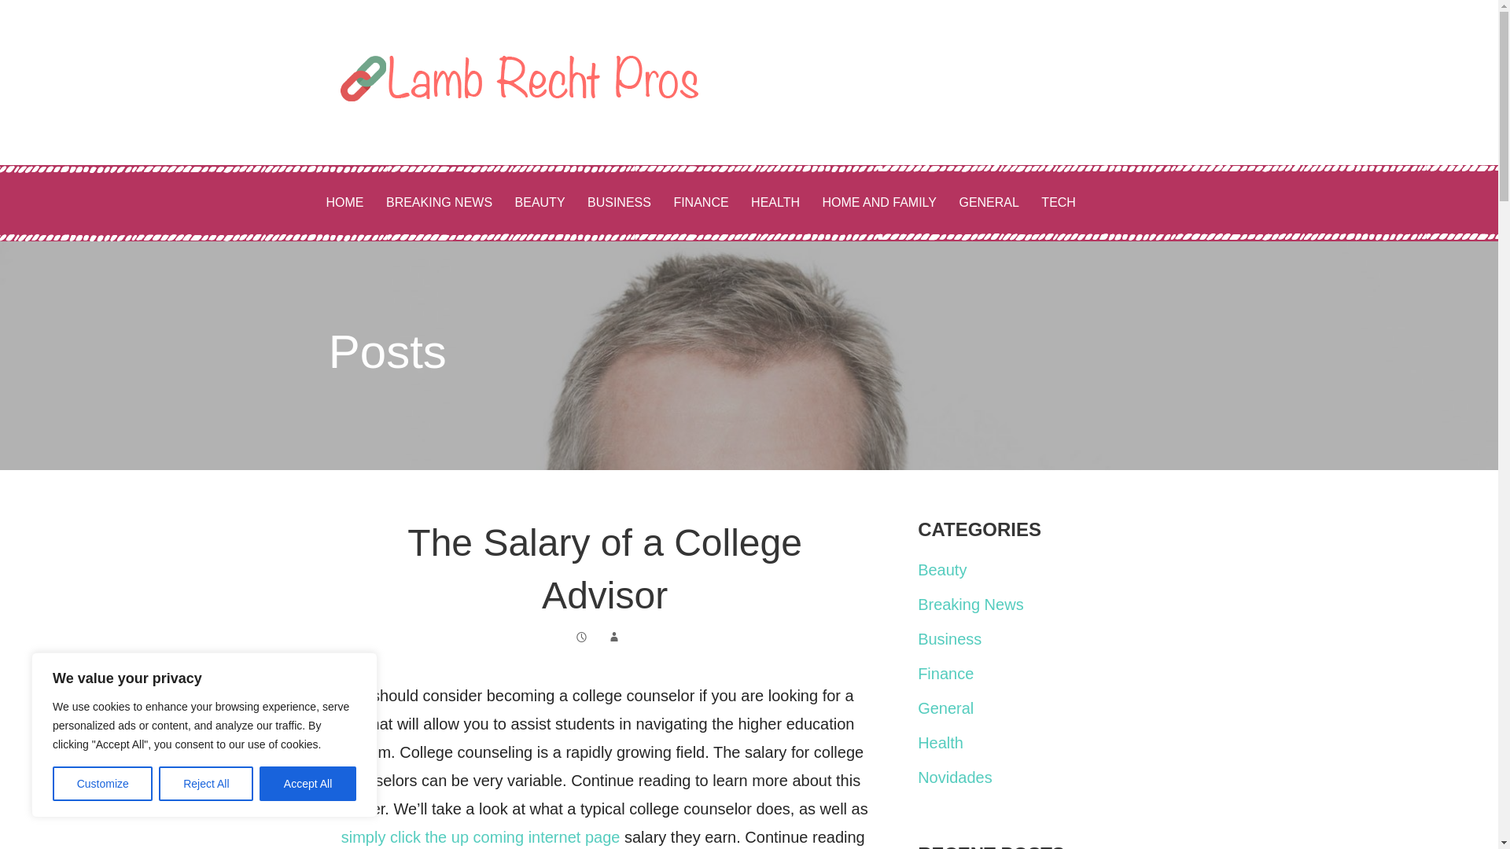  I want to click on FINANCE, so click(701, 203).